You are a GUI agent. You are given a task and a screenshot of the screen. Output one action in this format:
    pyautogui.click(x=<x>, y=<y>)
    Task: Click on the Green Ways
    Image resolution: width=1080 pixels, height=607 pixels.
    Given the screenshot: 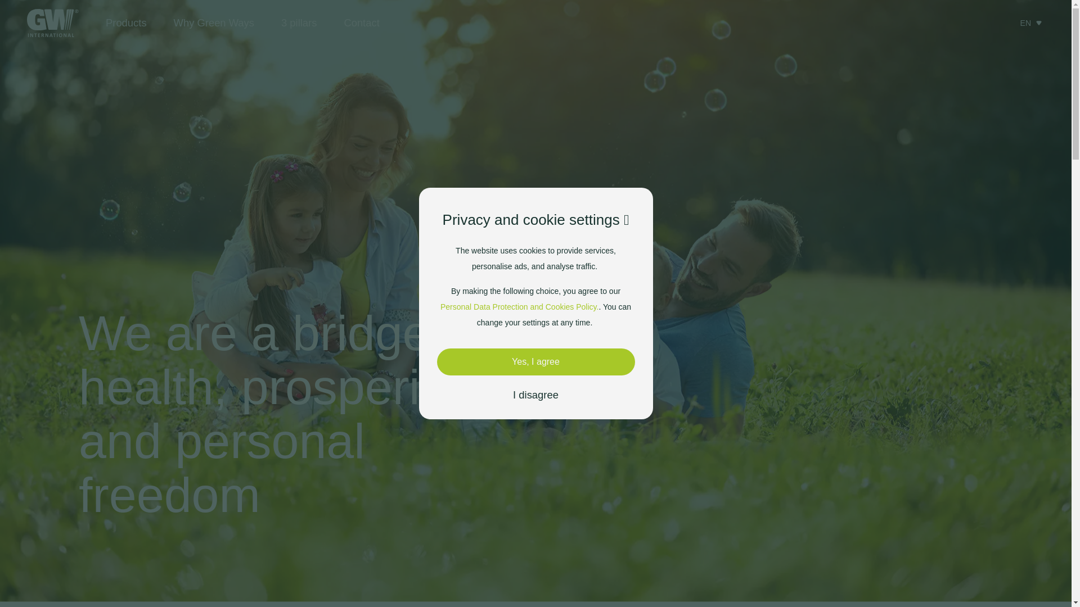 What is the action you would take?
    pyautogui.click(x=53, y=22)
    